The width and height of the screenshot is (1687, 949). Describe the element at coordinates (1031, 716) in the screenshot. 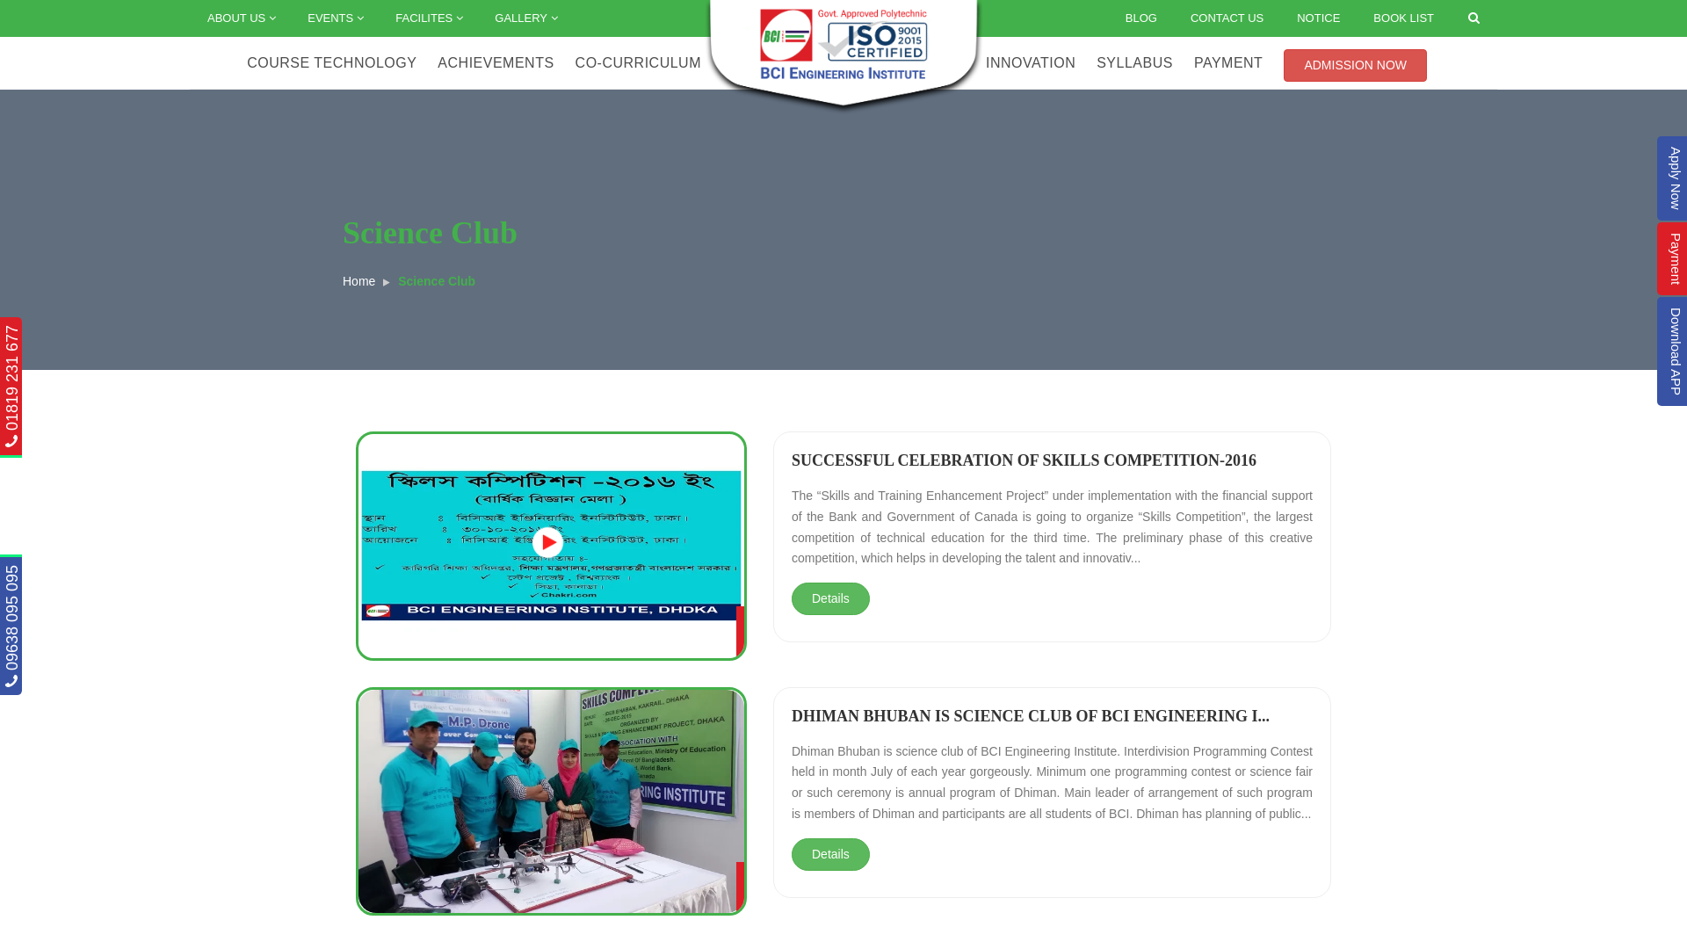

I see `DHIMAN BHUBAN IS SCIENCE CLUB OF BCI ENGINEERING I...` at that location.